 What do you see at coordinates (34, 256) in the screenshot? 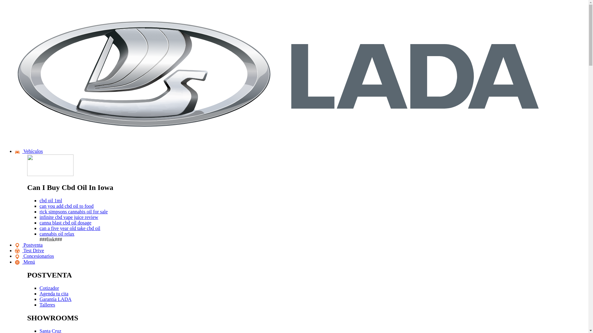
I see `Concesionarios` at bounding box center [34, 256].